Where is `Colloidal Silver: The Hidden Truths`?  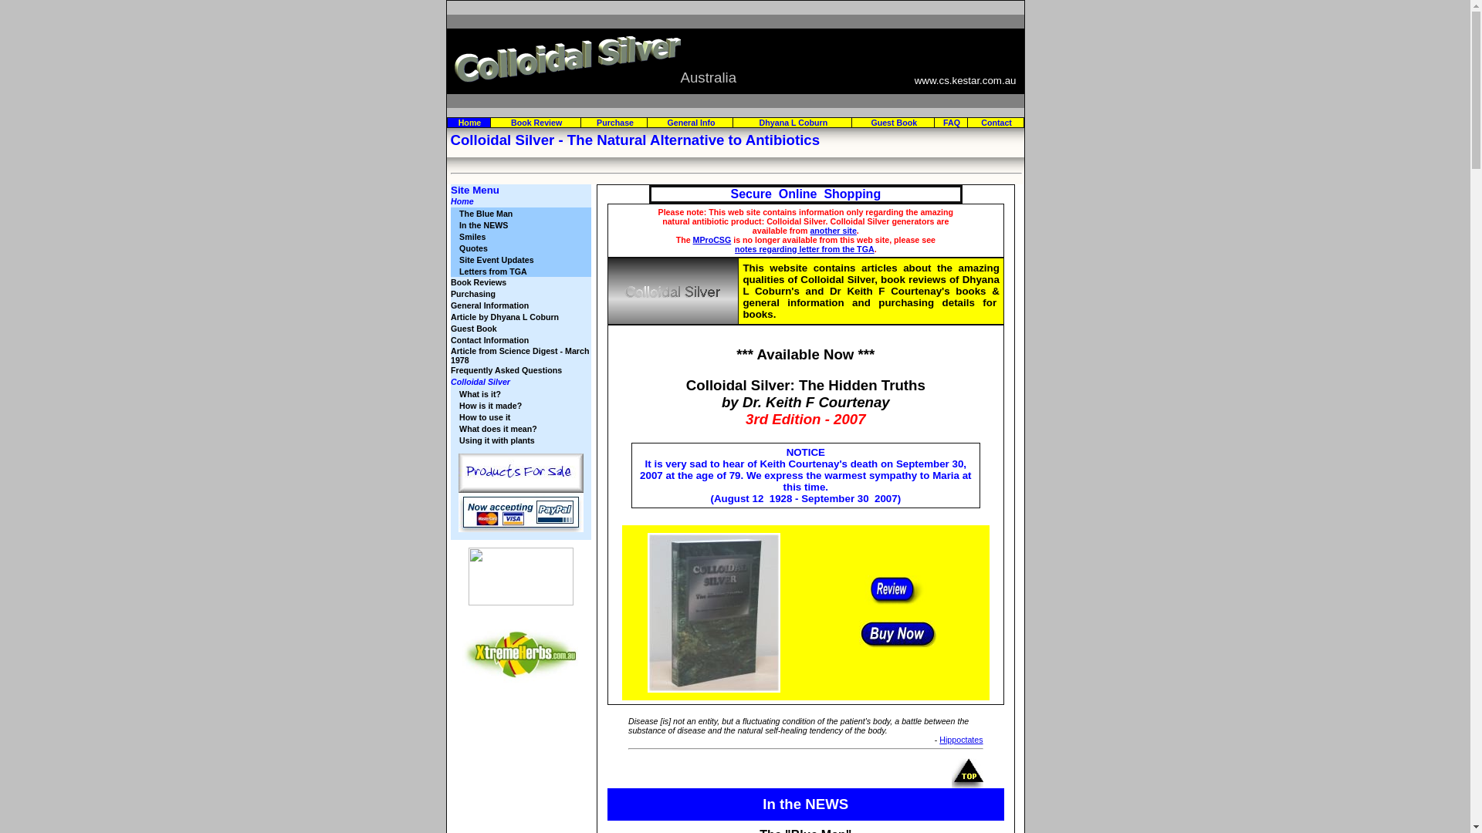
Colloidal Silver: The Hidden Truths is located at coordinates (806, 386).